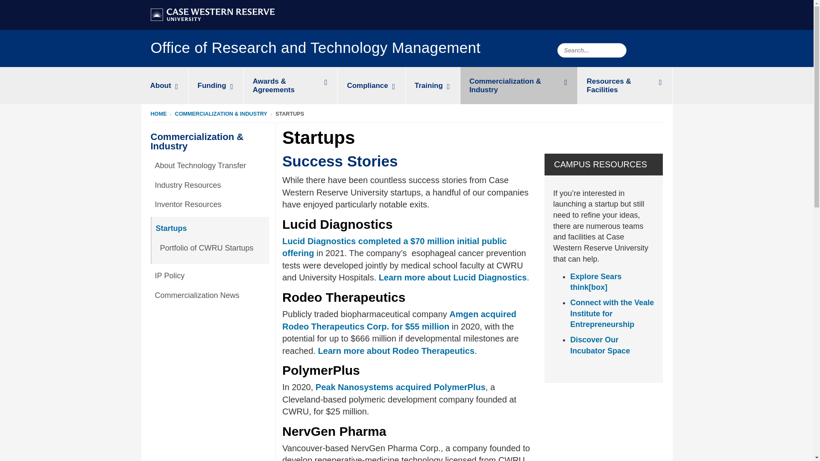 This screenshot has height=461, width=820. What do you see at coordinates (164, 85) in the screenshot?
I see `About` at bounding box center [164, 85].